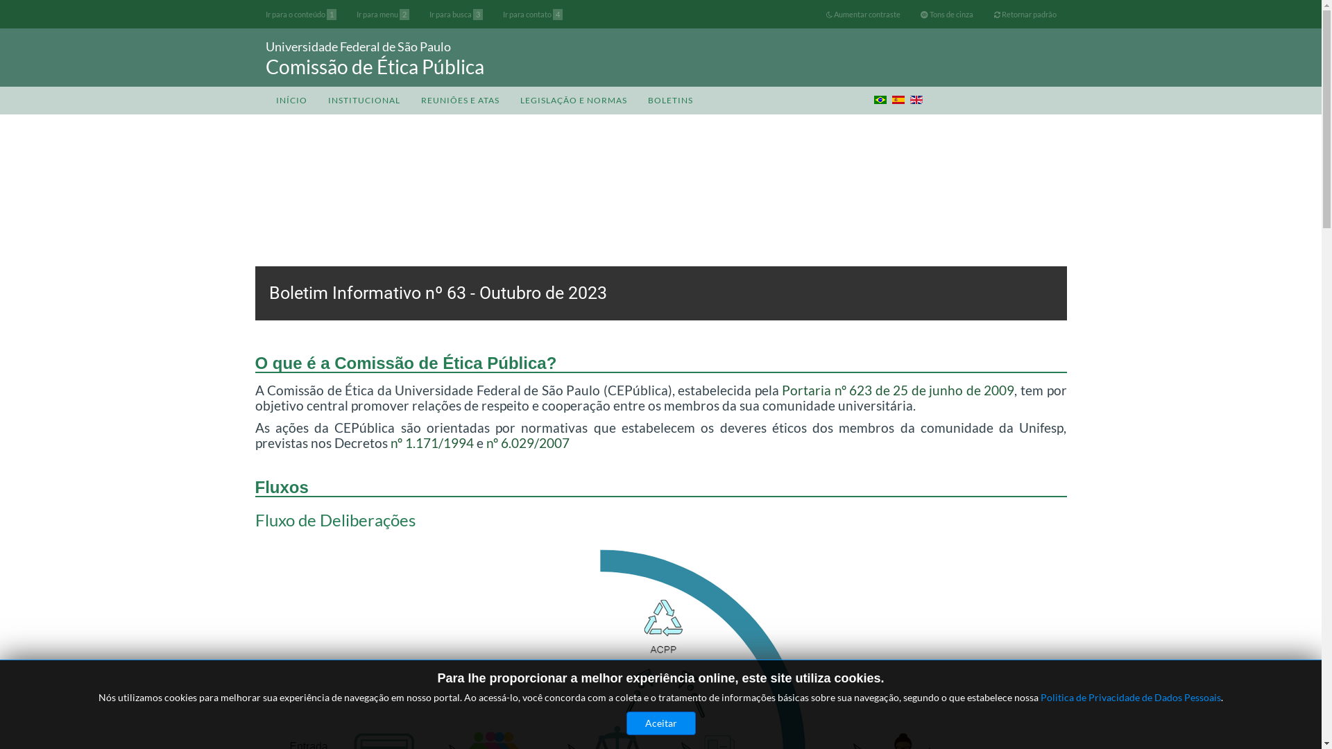  I want to click on Tons de cinza, so click(947, 15).